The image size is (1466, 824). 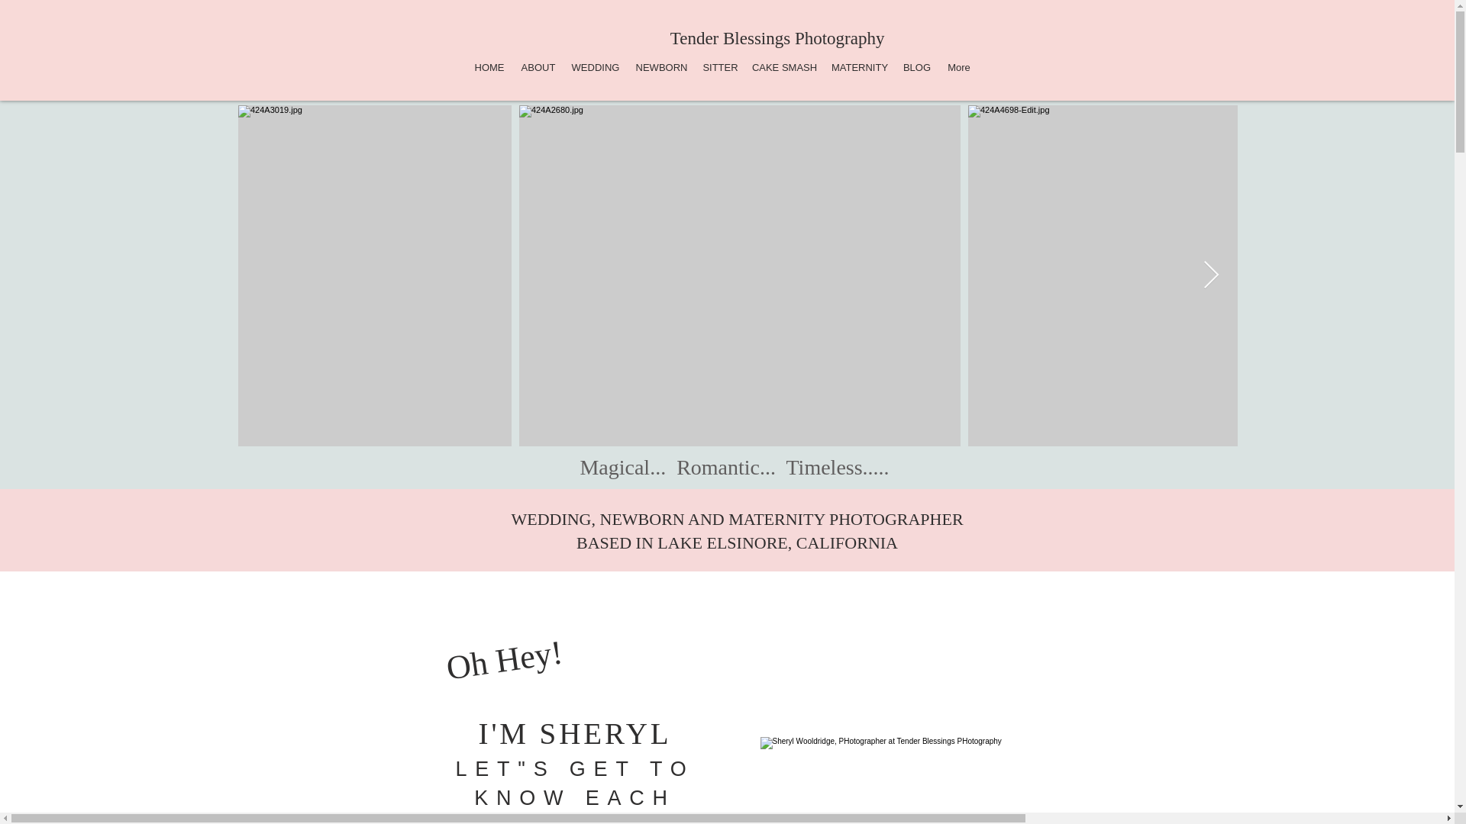 I want to click on WEDDING, so click(x=596, y=67).